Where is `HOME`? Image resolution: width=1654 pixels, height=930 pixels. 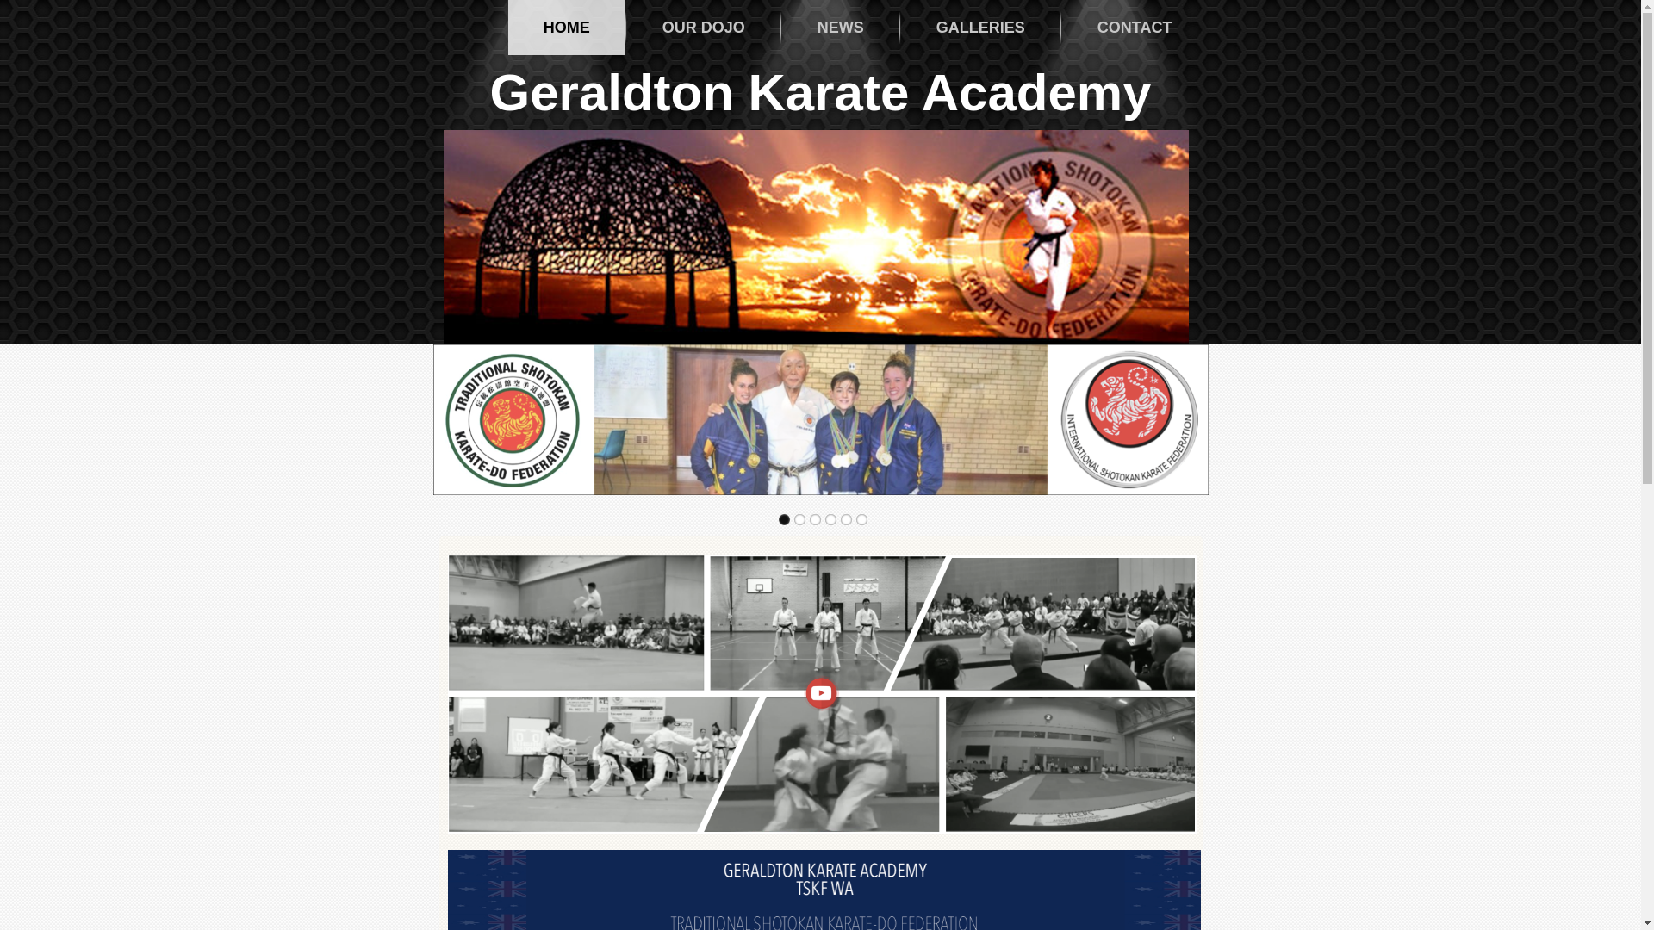 HOME is located at coordinates (567, 28).